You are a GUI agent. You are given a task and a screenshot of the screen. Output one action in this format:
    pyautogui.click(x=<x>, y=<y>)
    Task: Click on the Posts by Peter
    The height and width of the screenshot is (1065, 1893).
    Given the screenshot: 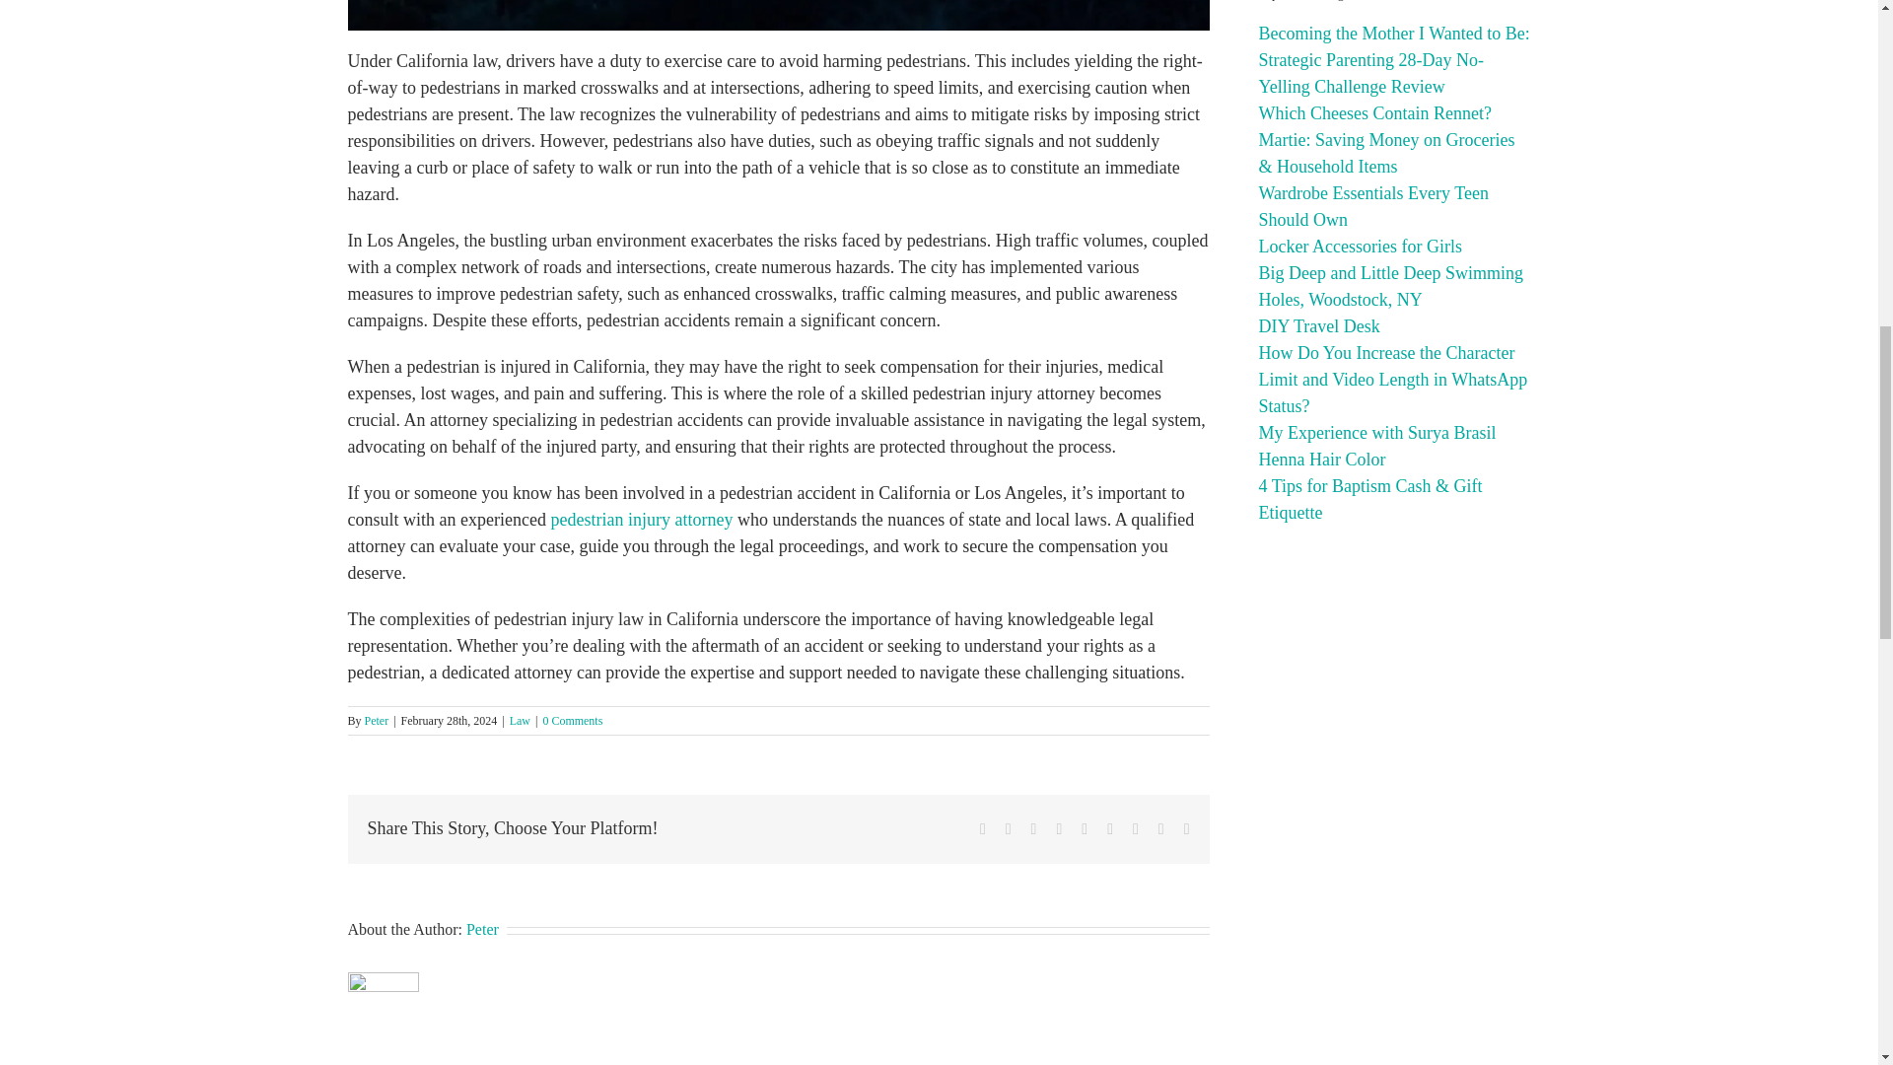 What is the action you would take?
    pyautogui.click(x=377, y=720)
    